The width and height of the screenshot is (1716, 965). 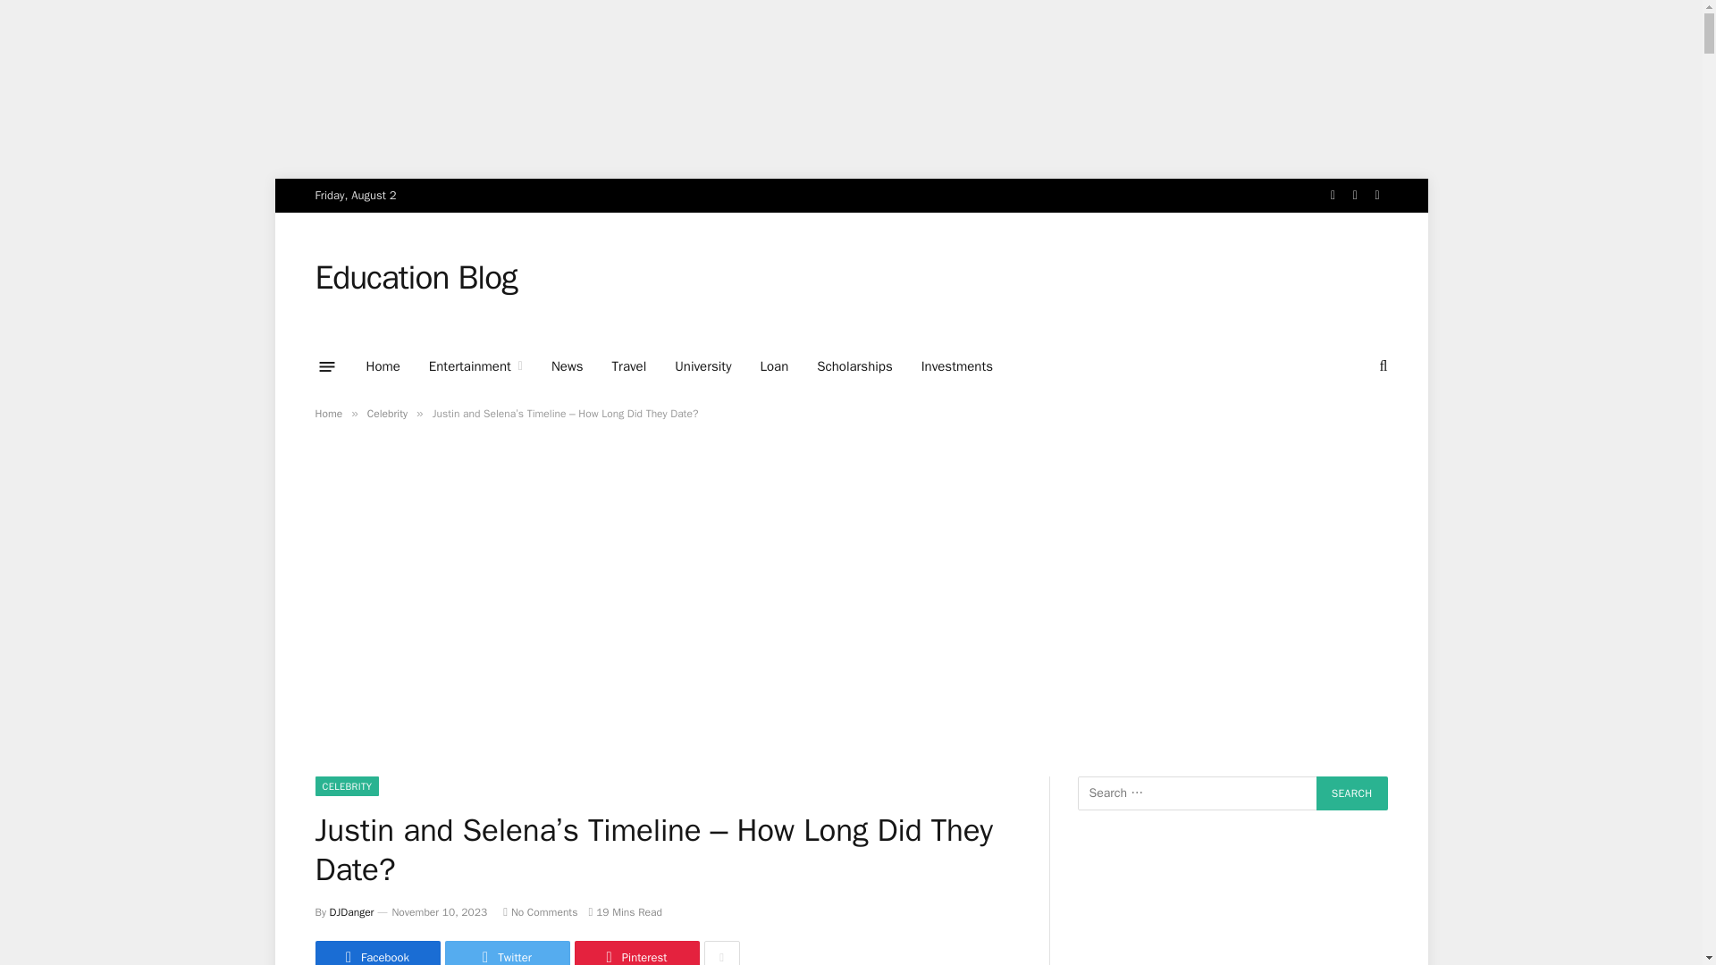 What do you see at coordinates (347, 786) in the screenshot?
I see `CELEBRITY` at bounding box center [347, 786].